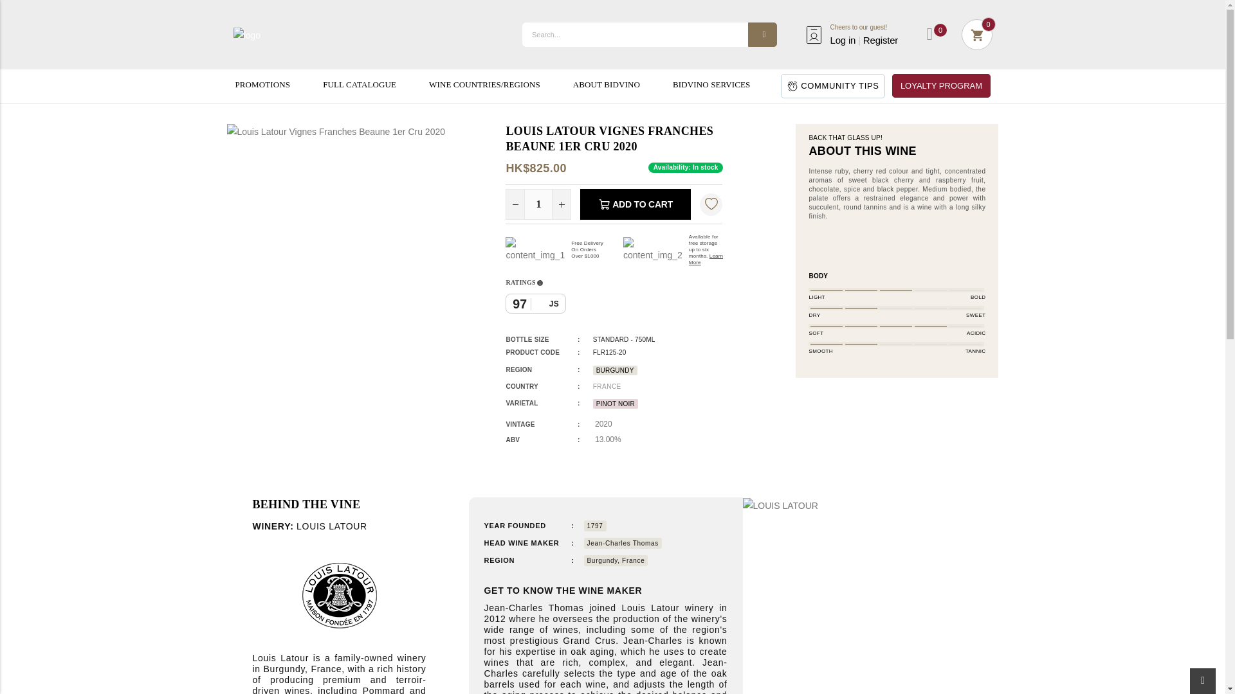 The image size is (1235, 694). What do you see at coordinates (706, 259) in the screenshot?
I see `Bidvino Services` at bounding box center [706, 259].